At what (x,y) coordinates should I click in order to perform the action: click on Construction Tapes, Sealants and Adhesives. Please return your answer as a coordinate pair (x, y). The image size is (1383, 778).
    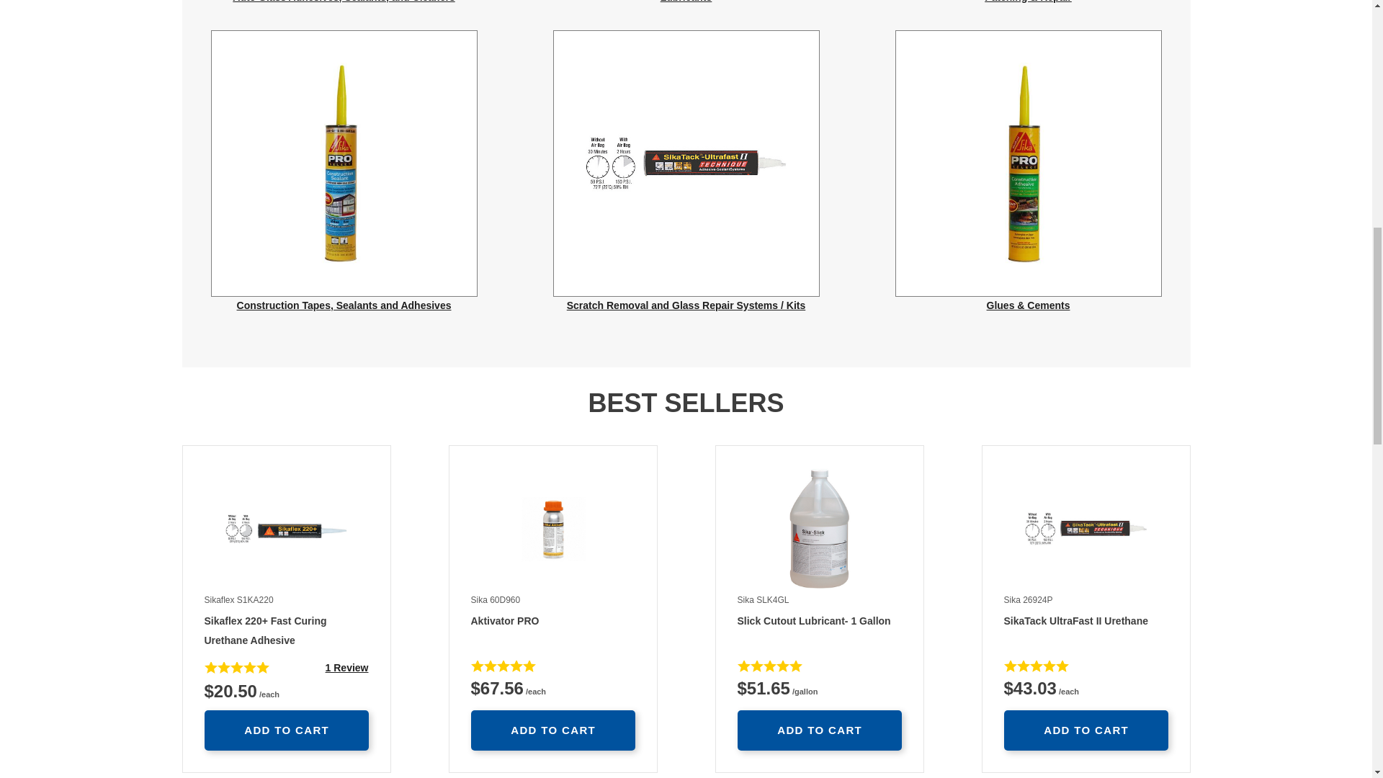
    Looking at the image, I should click on (819, 730).